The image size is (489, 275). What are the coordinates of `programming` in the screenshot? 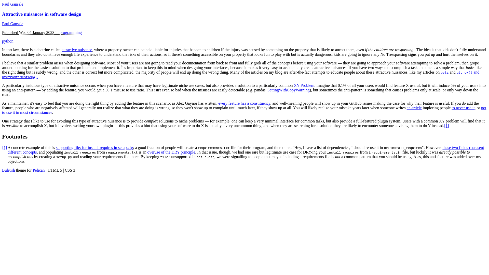 It's located at (71, 32).